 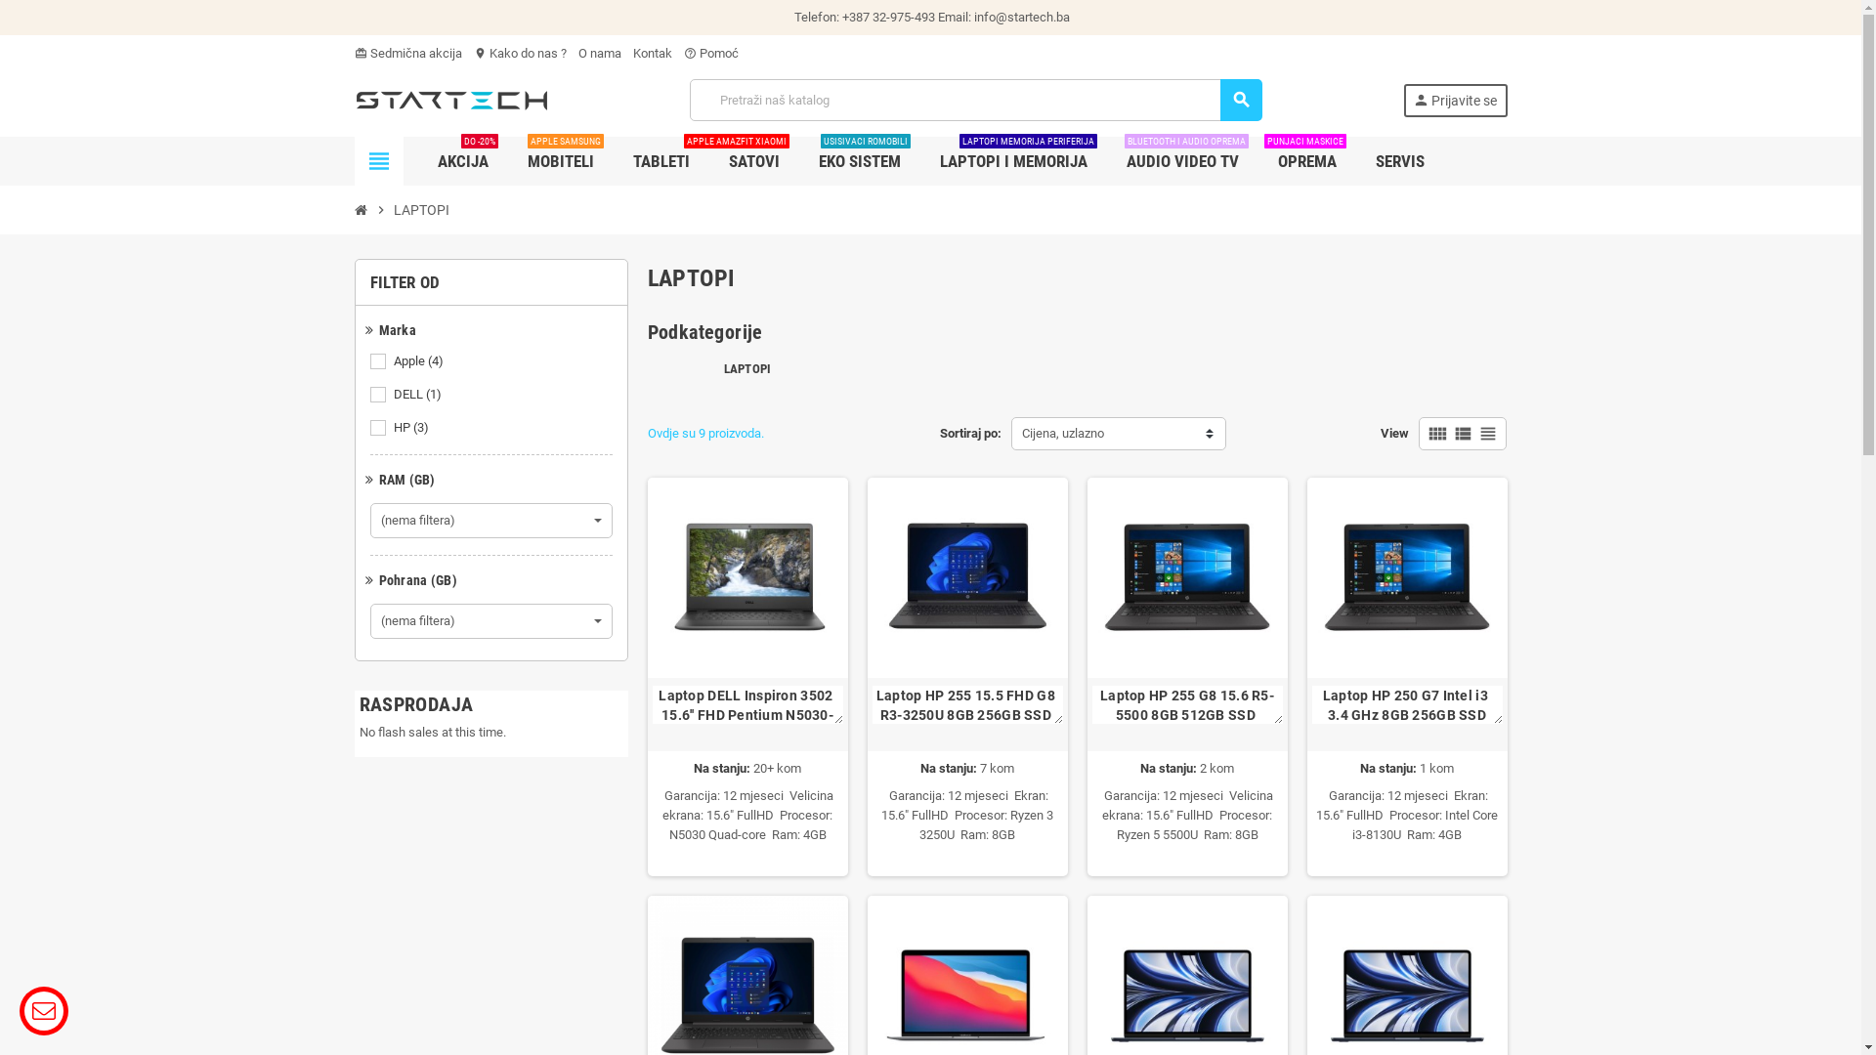 What do you see at coordinates (1186, 578) in the screenshot?
I see `Laptop HP 255 G8 15.6 R5-5500 8GB 512GB SSD Win10Pro ITA` at bounding box center [1186, 578].